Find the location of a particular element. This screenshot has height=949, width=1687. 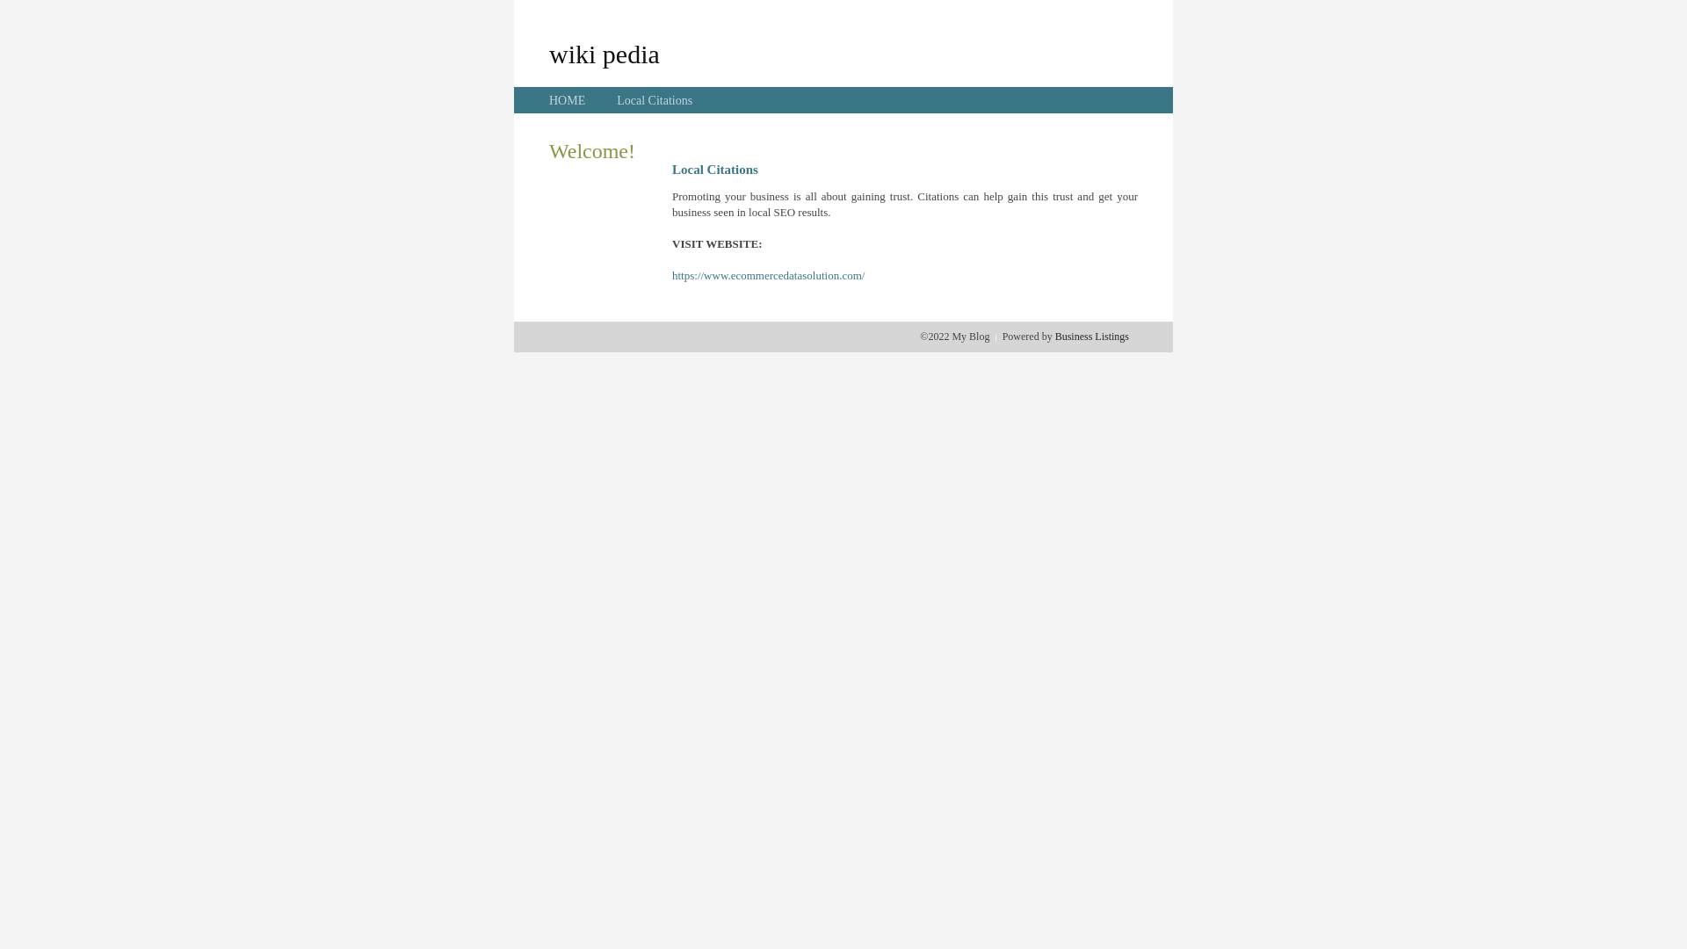

Business Listings is located at coordinates (1092, 337).